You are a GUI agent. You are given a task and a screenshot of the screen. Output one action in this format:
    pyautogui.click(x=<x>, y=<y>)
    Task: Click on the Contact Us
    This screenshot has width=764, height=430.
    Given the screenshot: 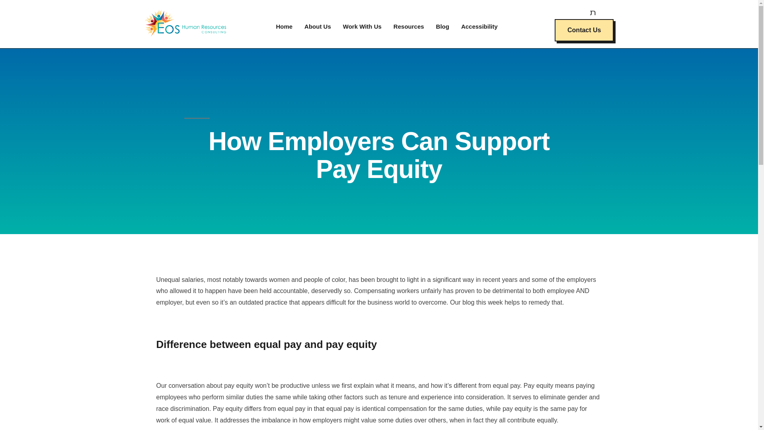 What is the action you would take?
    pyautogui.click(x=584, y=30)
    